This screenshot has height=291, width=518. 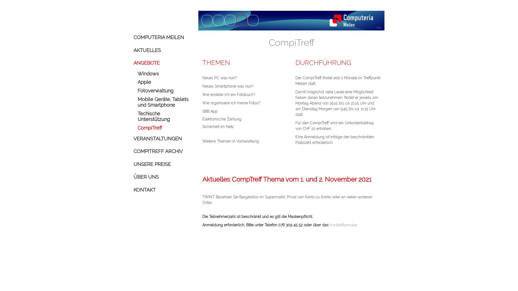 I want to click on VERANSTALTUNGEN, so click(x=162, y=139).